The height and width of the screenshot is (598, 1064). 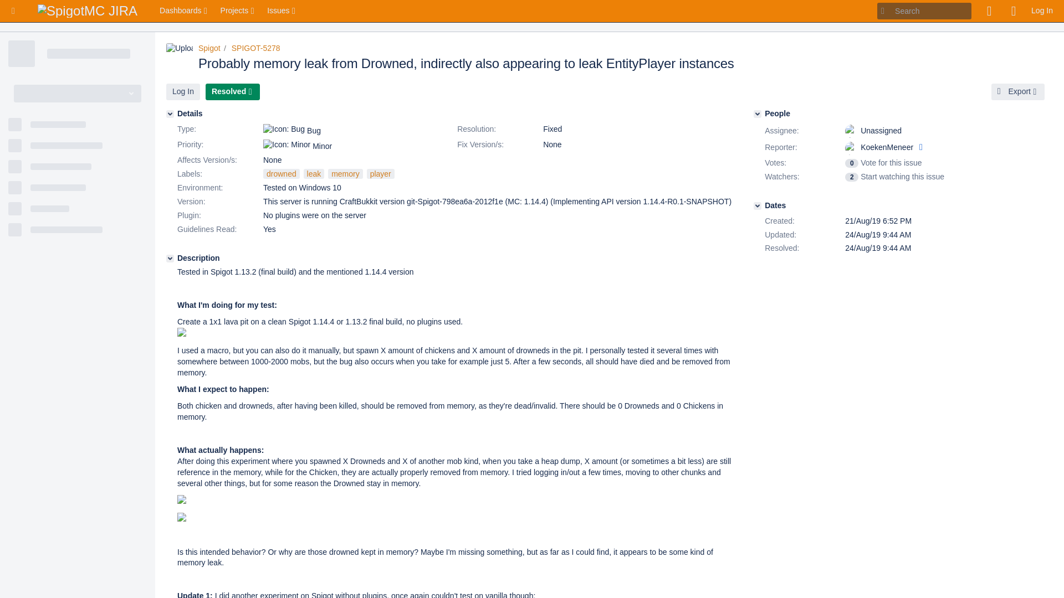 What do you see at coordinates (183, 92) in the screenshot?
I see `Log In` at bounding box center [183, 92].